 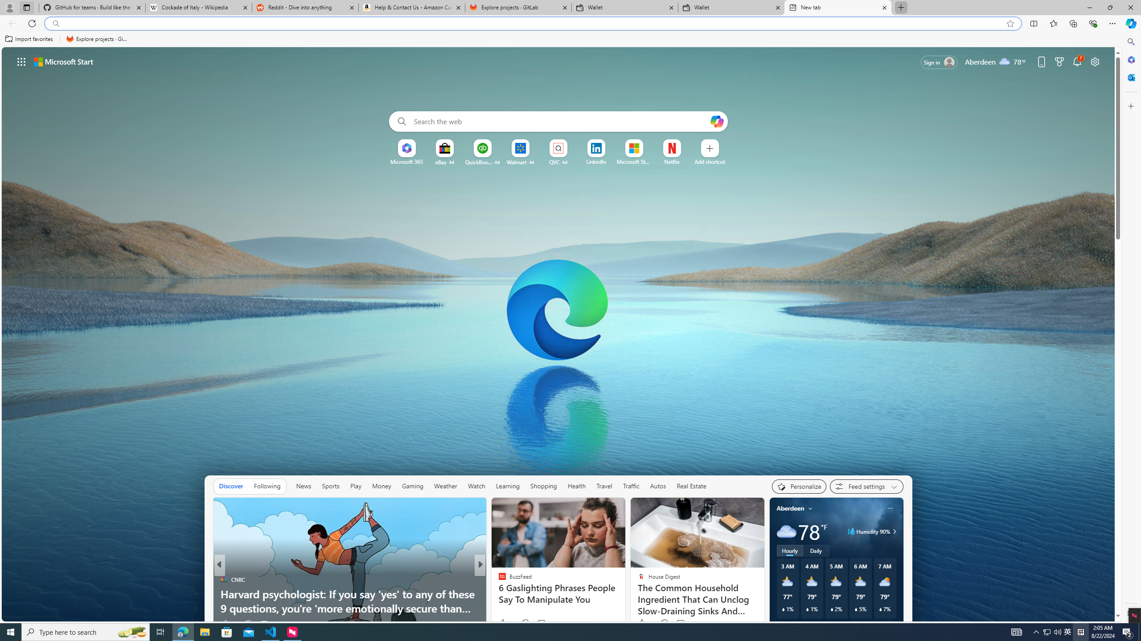 I want to click on Add a site, so click(x=710, y=162).